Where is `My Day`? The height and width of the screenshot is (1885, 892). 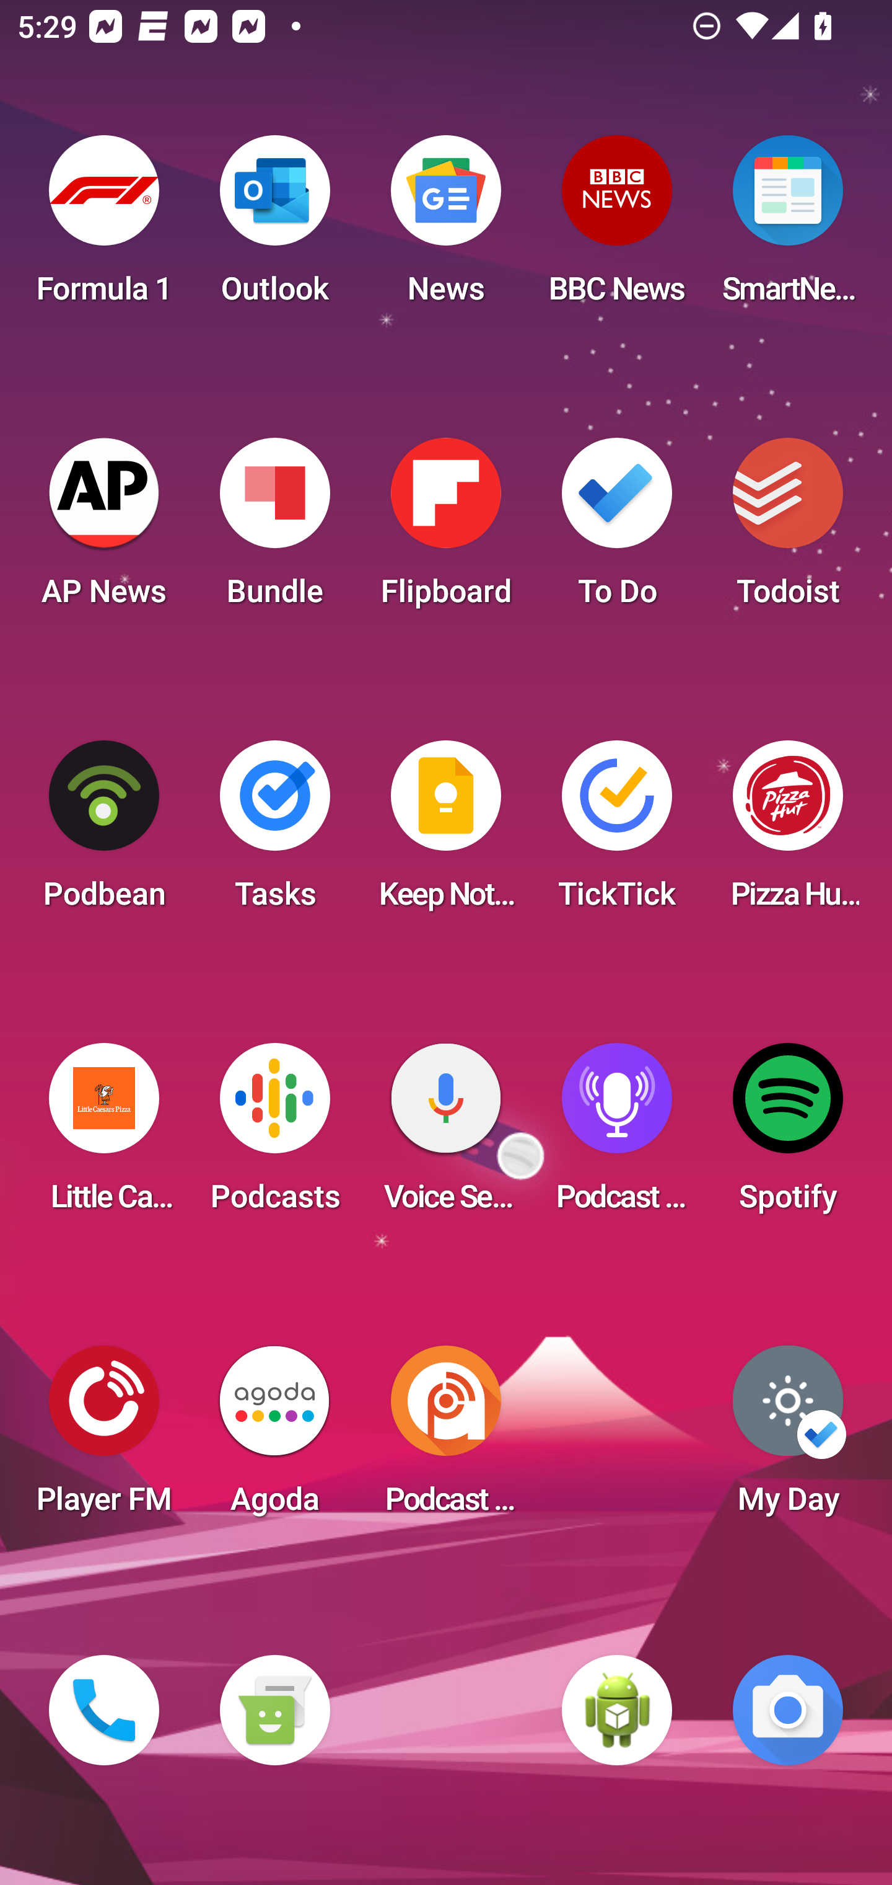 My Day is located at coordinates (788, 1437).